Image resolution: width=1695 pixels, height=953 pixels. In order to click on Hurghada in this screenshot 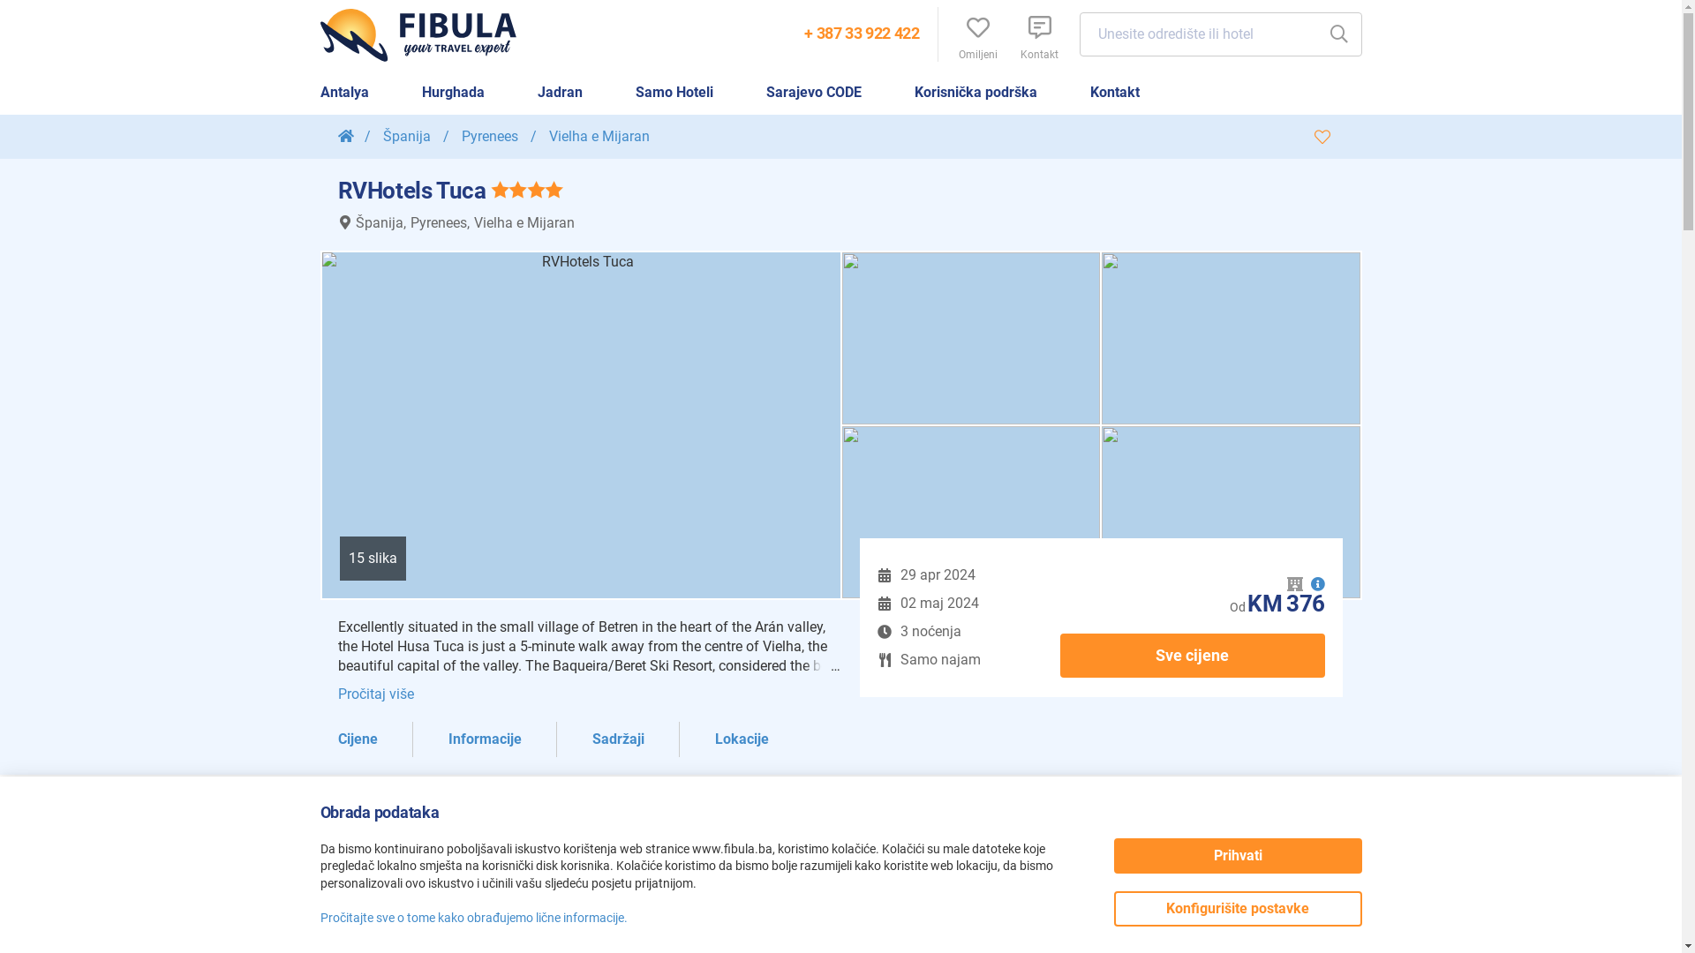, I will do `click(454, 93)`.